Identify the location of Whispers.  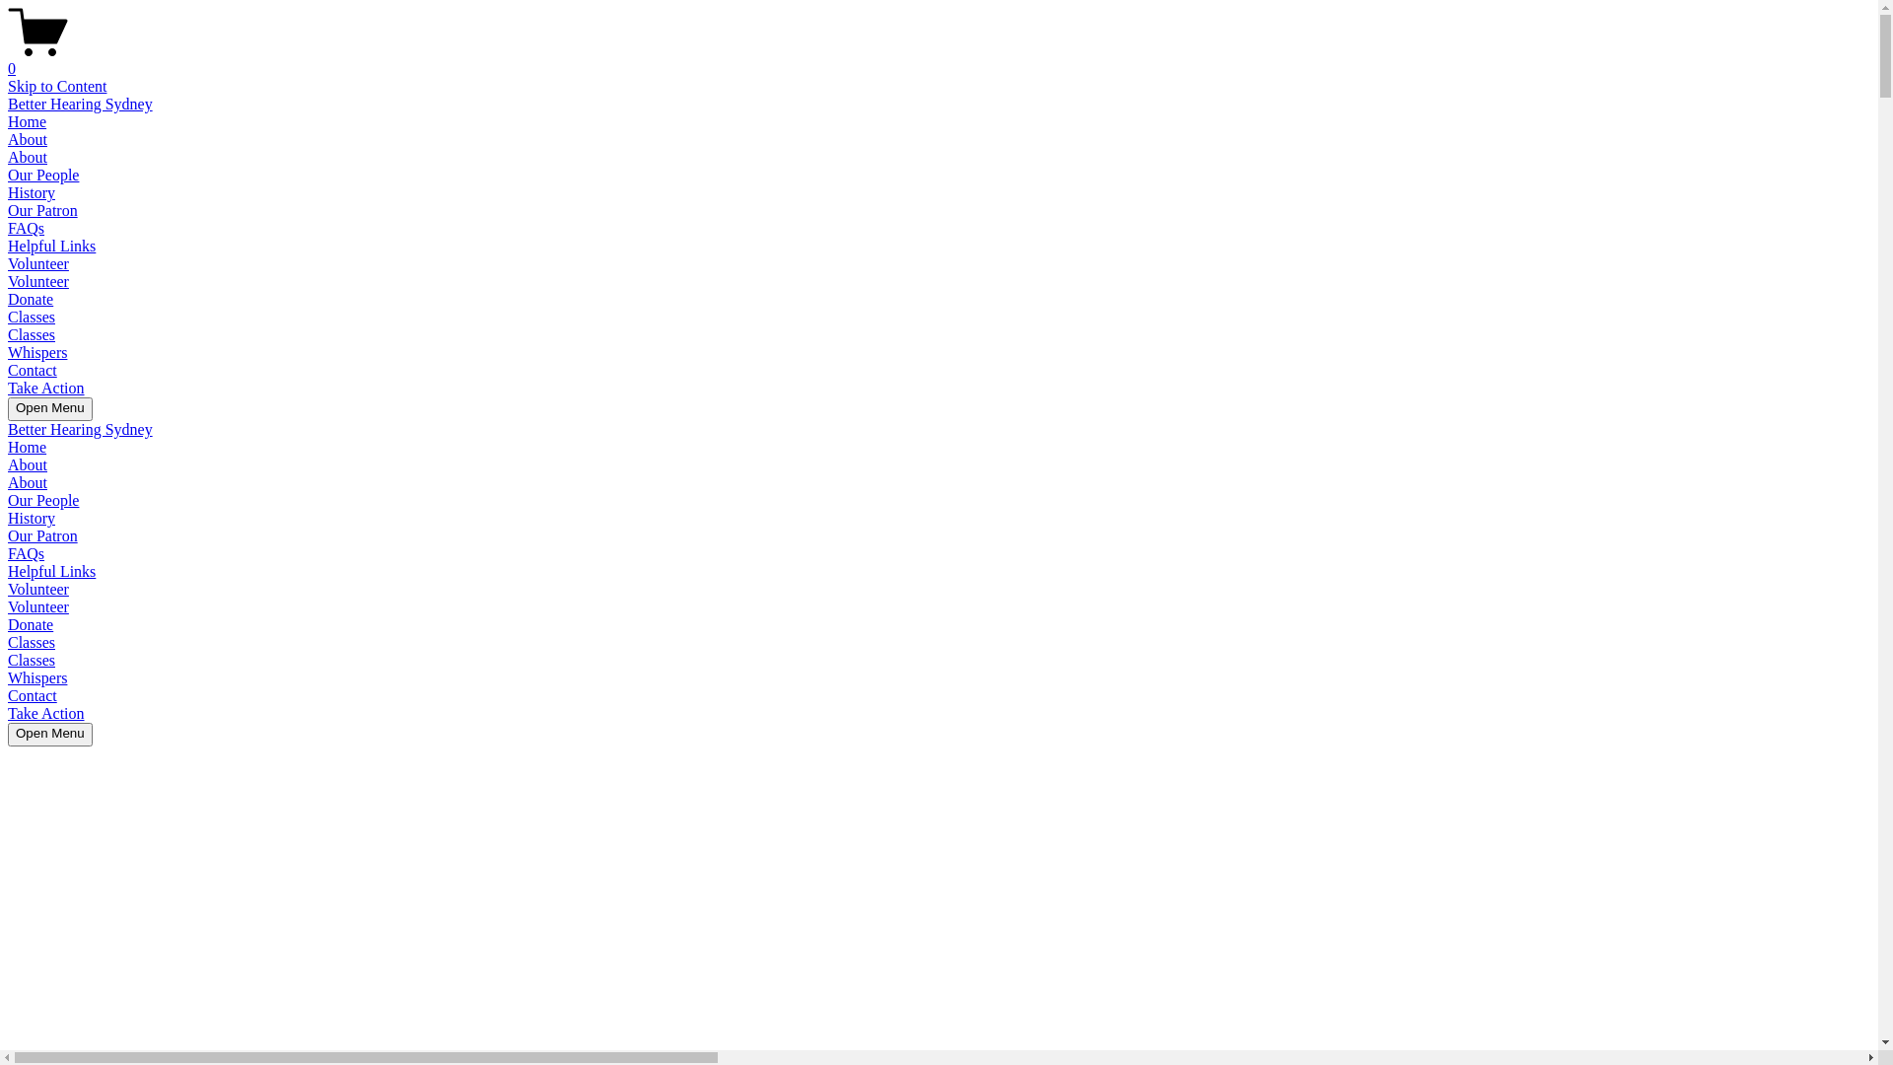
(37, 353).